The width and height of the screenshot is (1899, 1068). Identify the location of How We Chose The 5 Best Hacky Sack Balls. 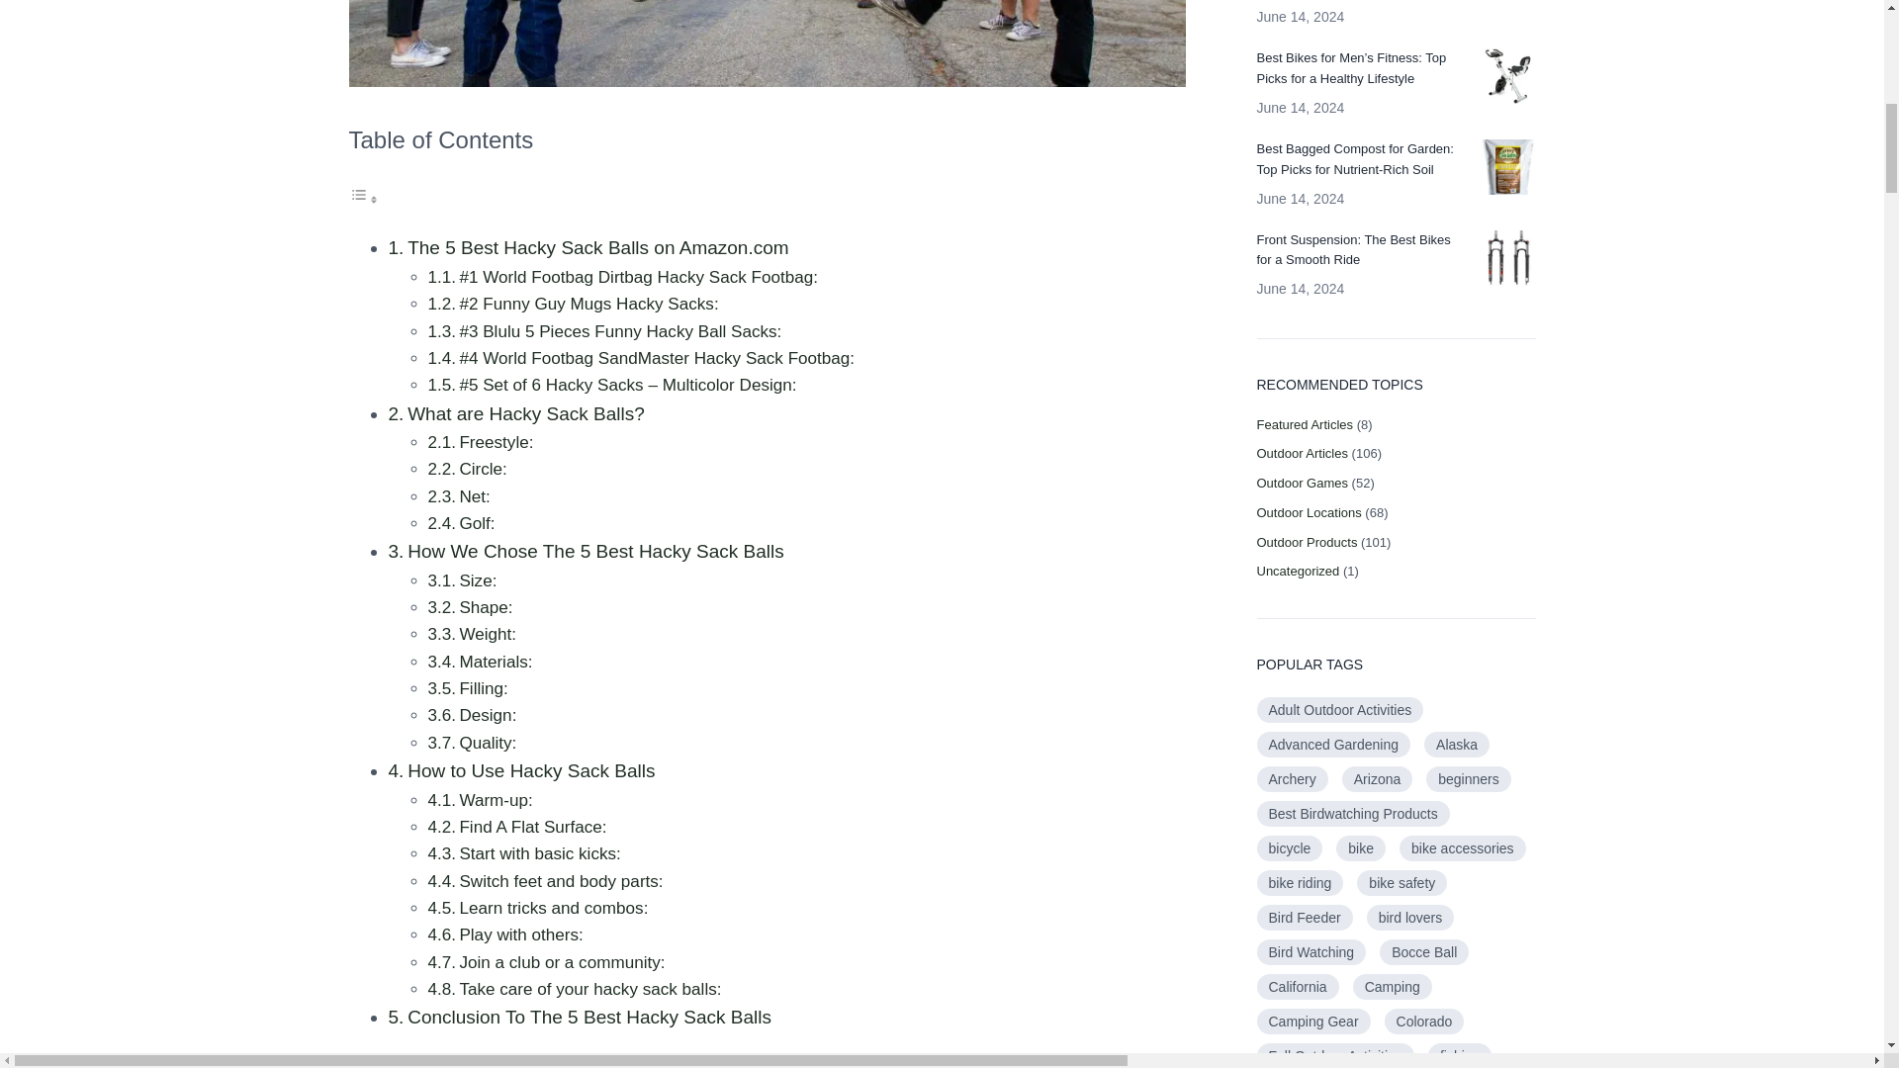
(595, 551).